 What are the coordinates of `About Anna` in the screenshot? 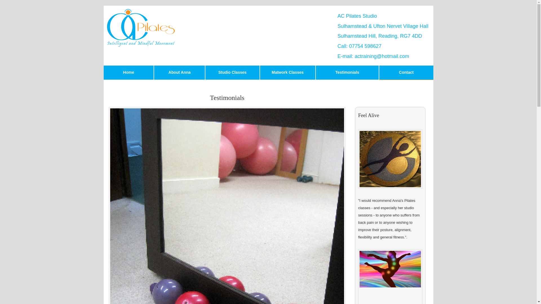 It's located at (179, 73).